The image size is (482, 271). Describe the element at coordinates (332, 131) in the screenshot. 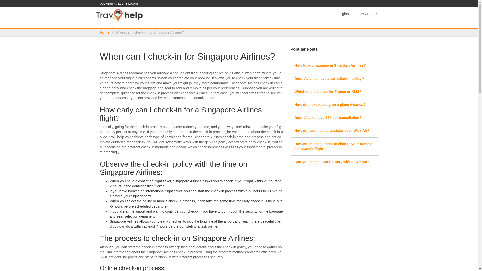

I see `How do I add special assistance to Wizz Air?` at that location.